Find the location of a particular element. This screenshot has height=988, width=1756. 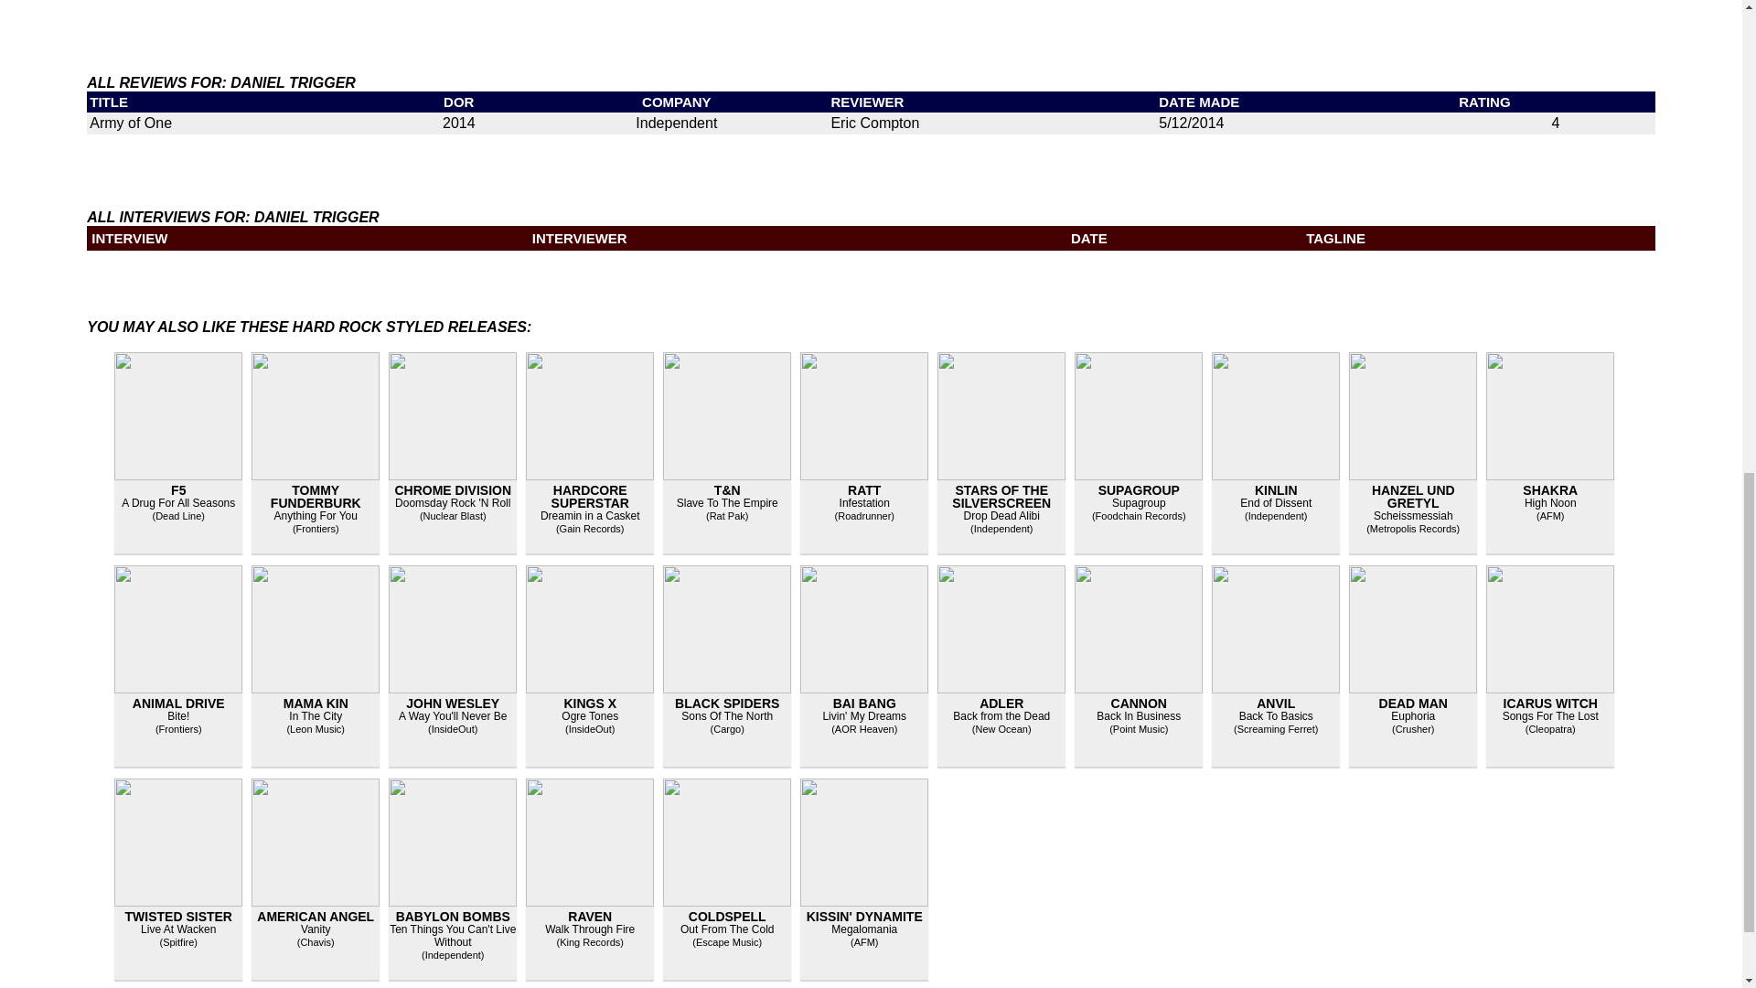

RATT is located at coordinates (864, 490).